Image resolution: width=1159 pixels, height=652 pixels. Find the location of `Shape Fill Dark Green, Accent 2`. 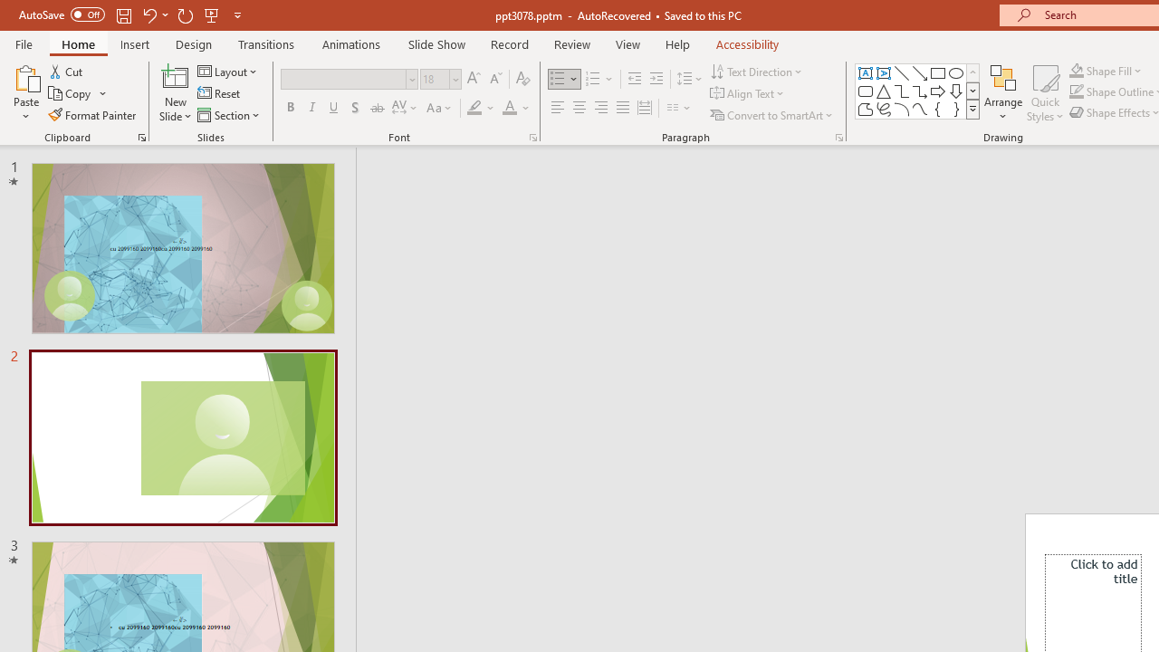

Shape Fill Dark Green, Accent 2 is located at coordinates (1076, 71).